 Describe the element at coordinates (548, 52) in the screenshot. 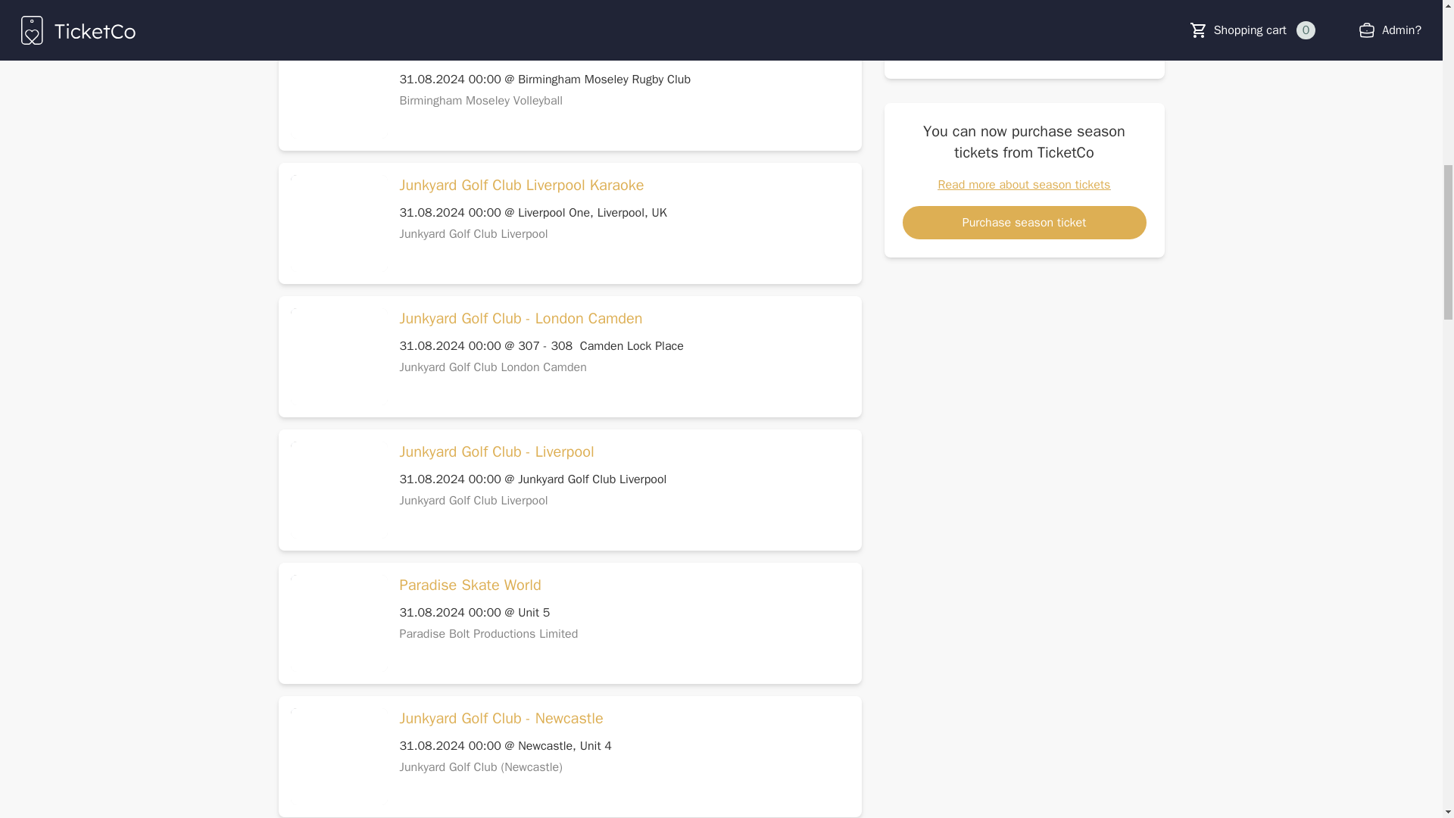

I see `Birmingham Moseley Beach Volleyball Courts` at that location.